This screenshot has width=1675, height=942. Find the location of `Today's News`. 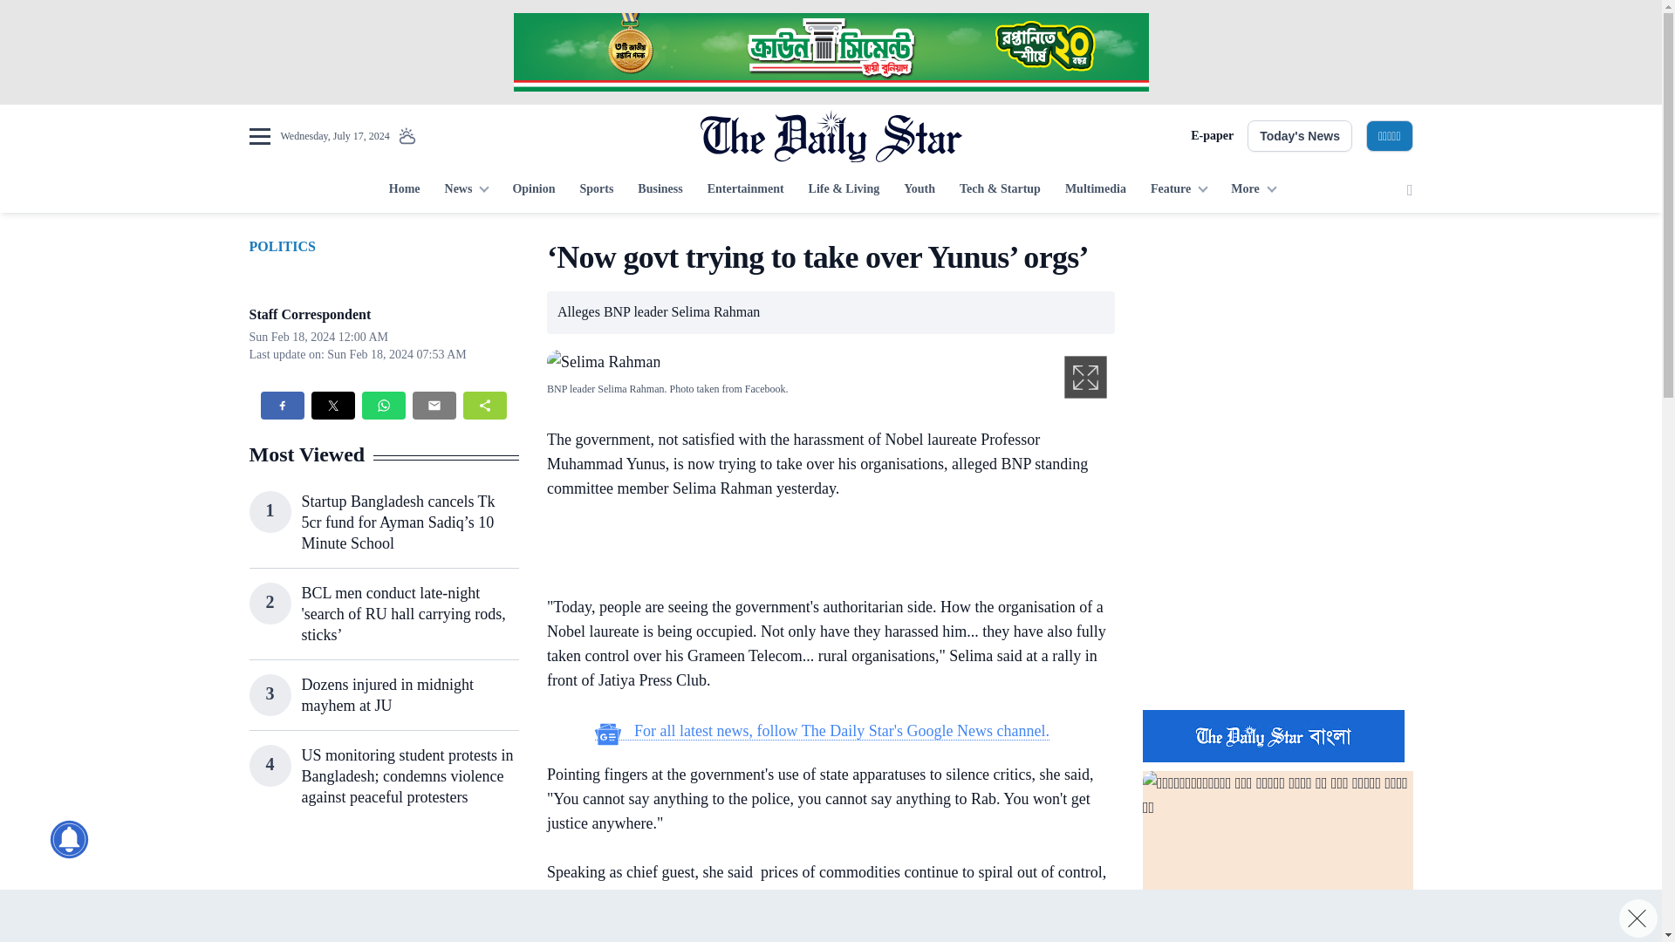

Today's News is located at coordinates (1300, 136).